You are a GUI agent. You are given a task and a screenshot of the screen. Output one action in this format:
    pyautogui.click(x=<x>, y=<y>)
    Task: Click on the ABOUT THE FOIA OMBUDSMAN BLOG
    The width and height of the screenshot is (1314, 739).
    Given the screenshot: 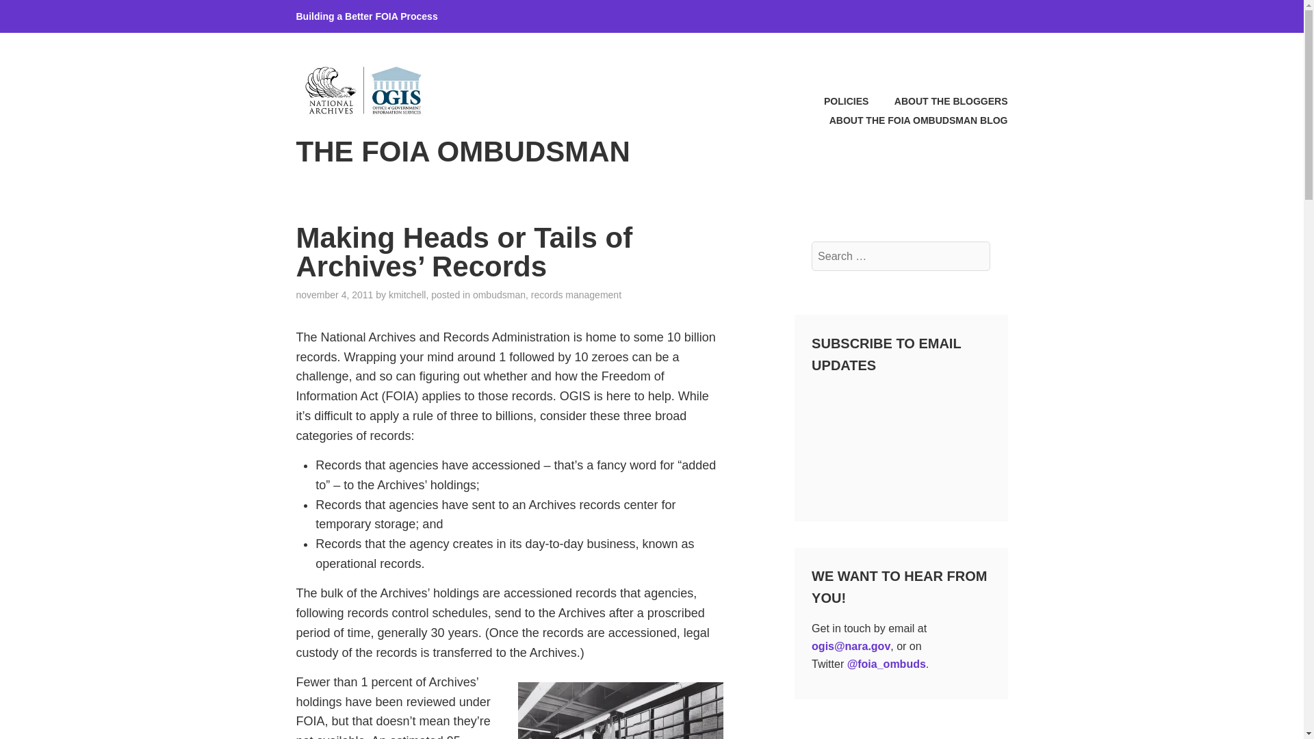 What is the action you would take?
    pyautogui.click(x=907, y=120)
    